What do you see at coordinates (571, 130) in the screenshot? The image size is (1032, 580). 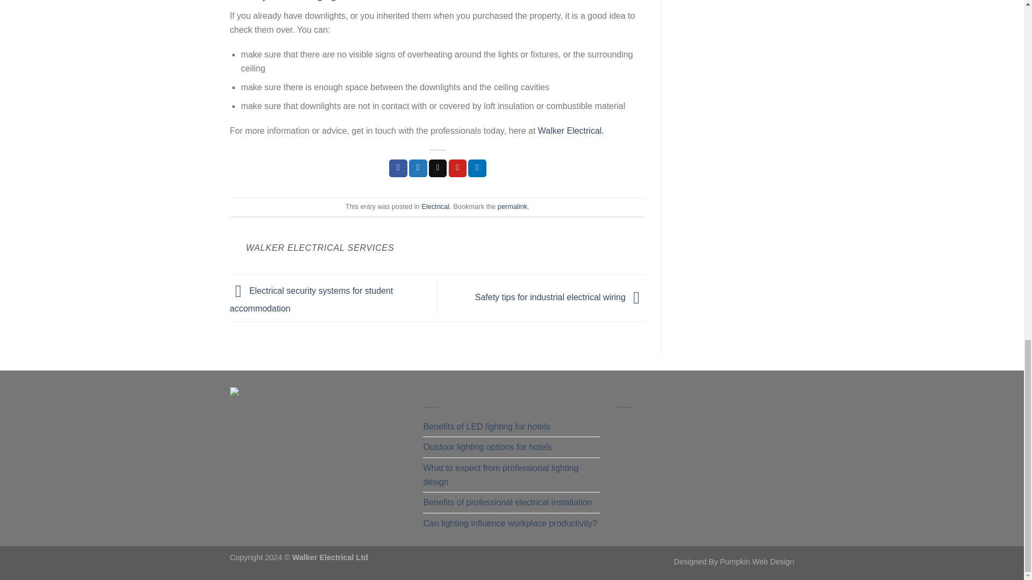 I see `Walker Electrical.` at bounding box center [571, 130].